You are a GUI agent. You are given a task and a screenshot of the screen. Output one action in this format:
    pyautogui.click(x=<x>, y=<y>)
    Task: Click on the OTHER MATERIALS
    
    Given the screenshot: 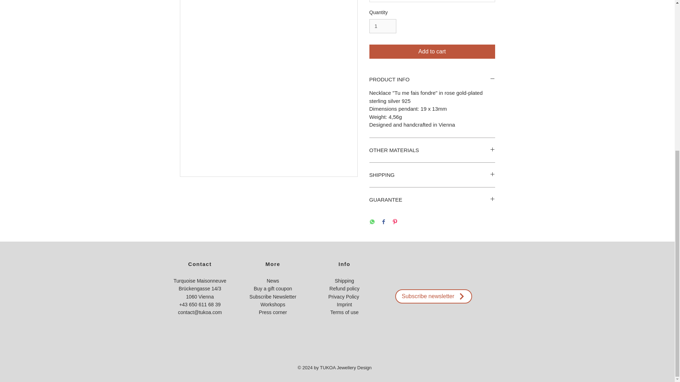 What is the action you would take?
    pyautogui.click(x=432, y=150)
    